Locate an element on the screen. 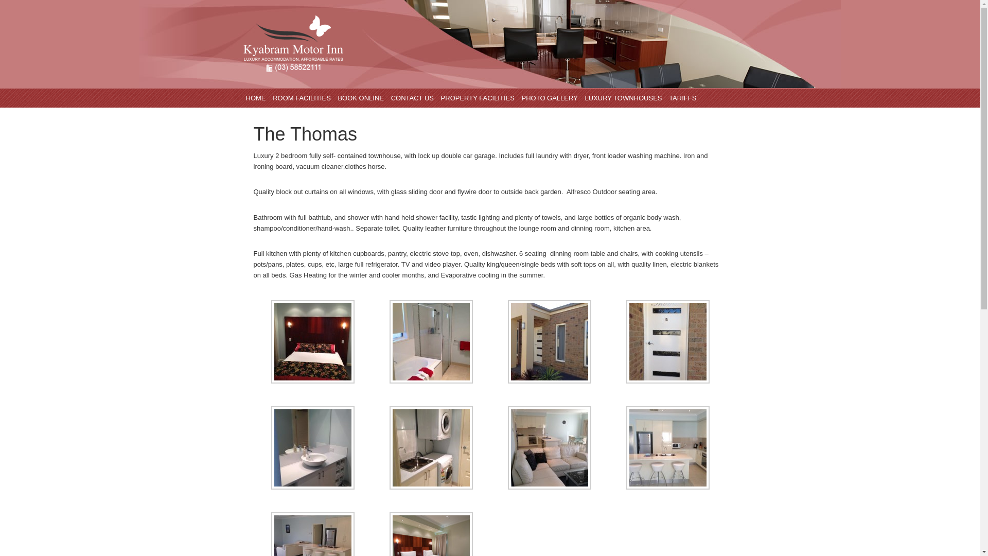 This screenshot has width=988, height=556. PHOTO GALLERY is located at coordinates (550, 98).